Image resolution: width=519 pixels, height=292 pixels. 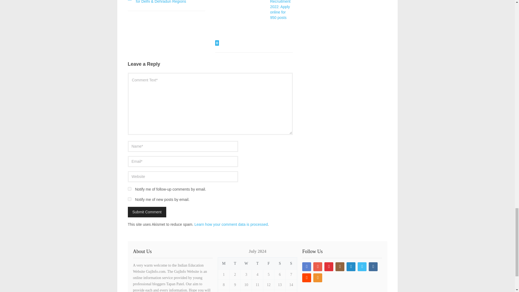 What do you see at coordinates (147, 212) in the screenshot?
I see `Submit Comment` at bounding box center [147, 212].